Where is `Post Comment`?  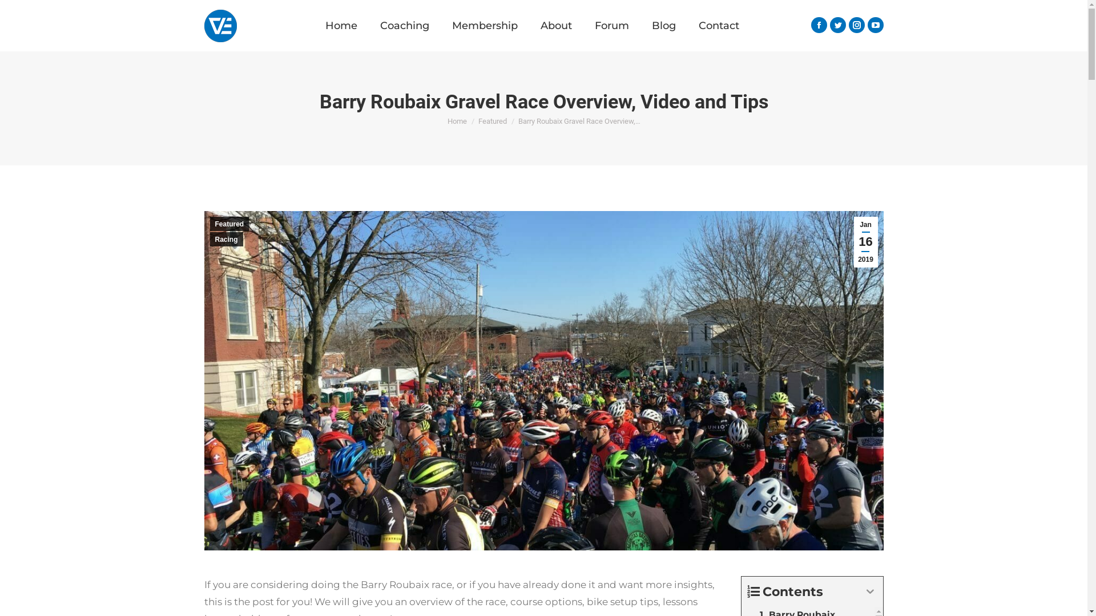
Post Comment is located at coordinates (45, 18).